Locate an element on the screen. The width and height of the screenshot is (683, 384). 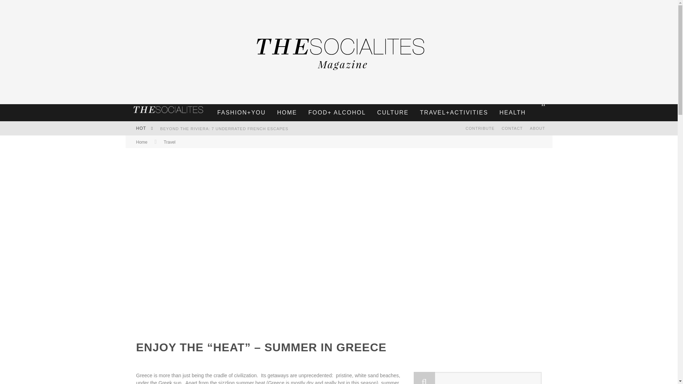
CONTACT is located at coordinates (512, 128).